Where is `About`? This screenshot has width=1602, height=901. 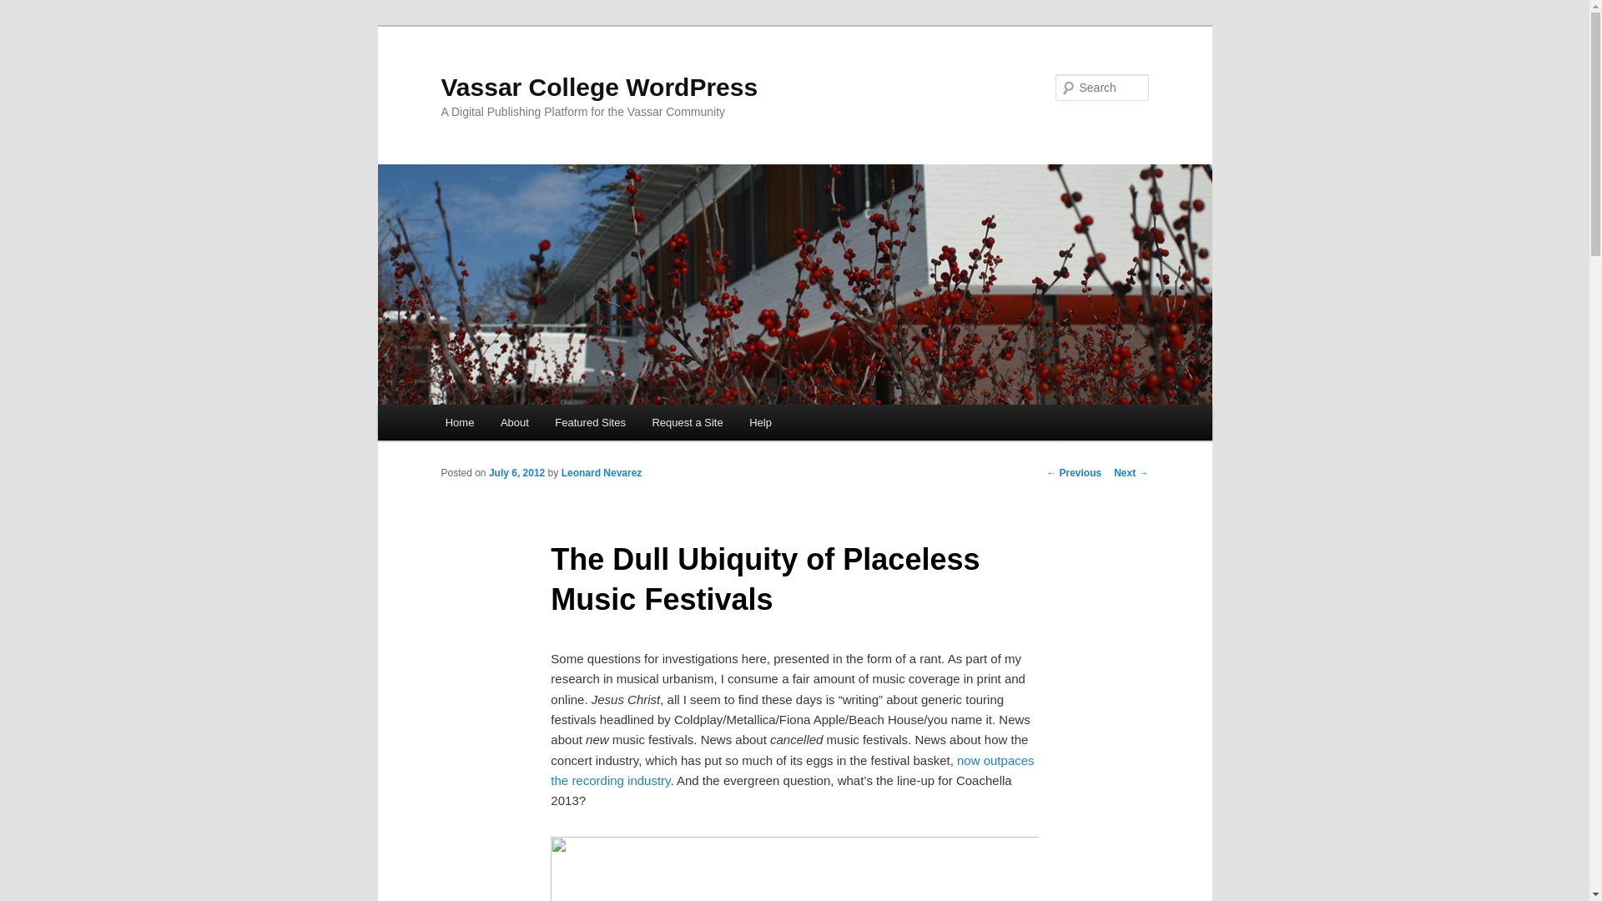 About is located at coordinates (514, 422).